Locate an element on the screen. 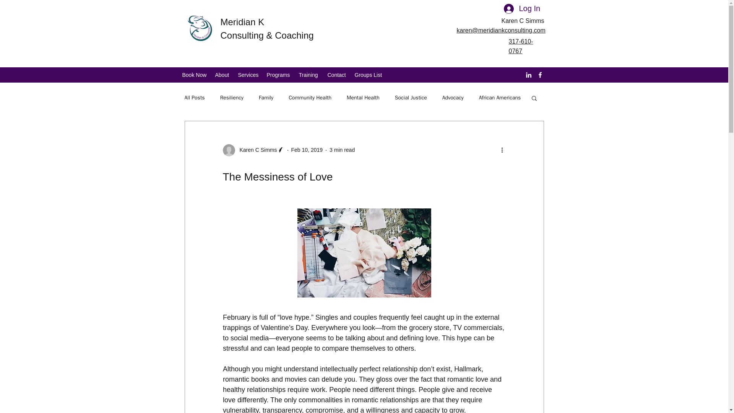 This screenshot has height=413, width=734. 317-610-0767 is located at coordinates (521, 46).